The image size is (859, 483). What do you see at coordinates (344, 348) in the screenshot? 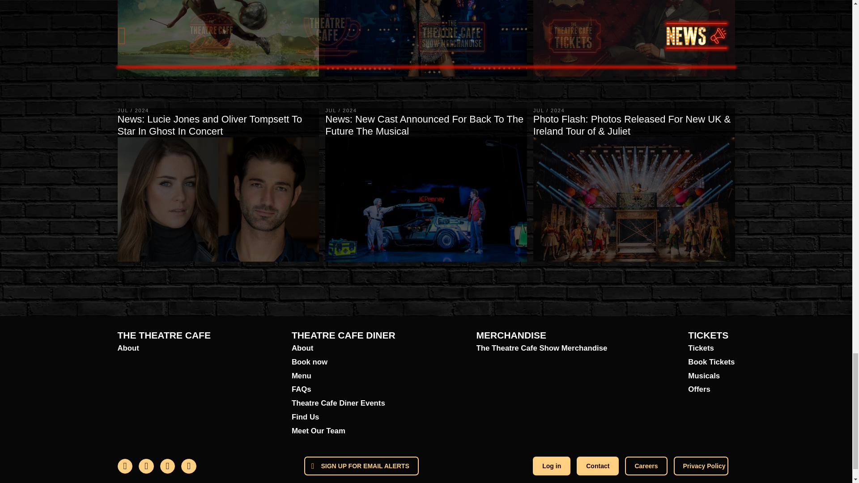
I see `About` at bounding box center [344, 348].